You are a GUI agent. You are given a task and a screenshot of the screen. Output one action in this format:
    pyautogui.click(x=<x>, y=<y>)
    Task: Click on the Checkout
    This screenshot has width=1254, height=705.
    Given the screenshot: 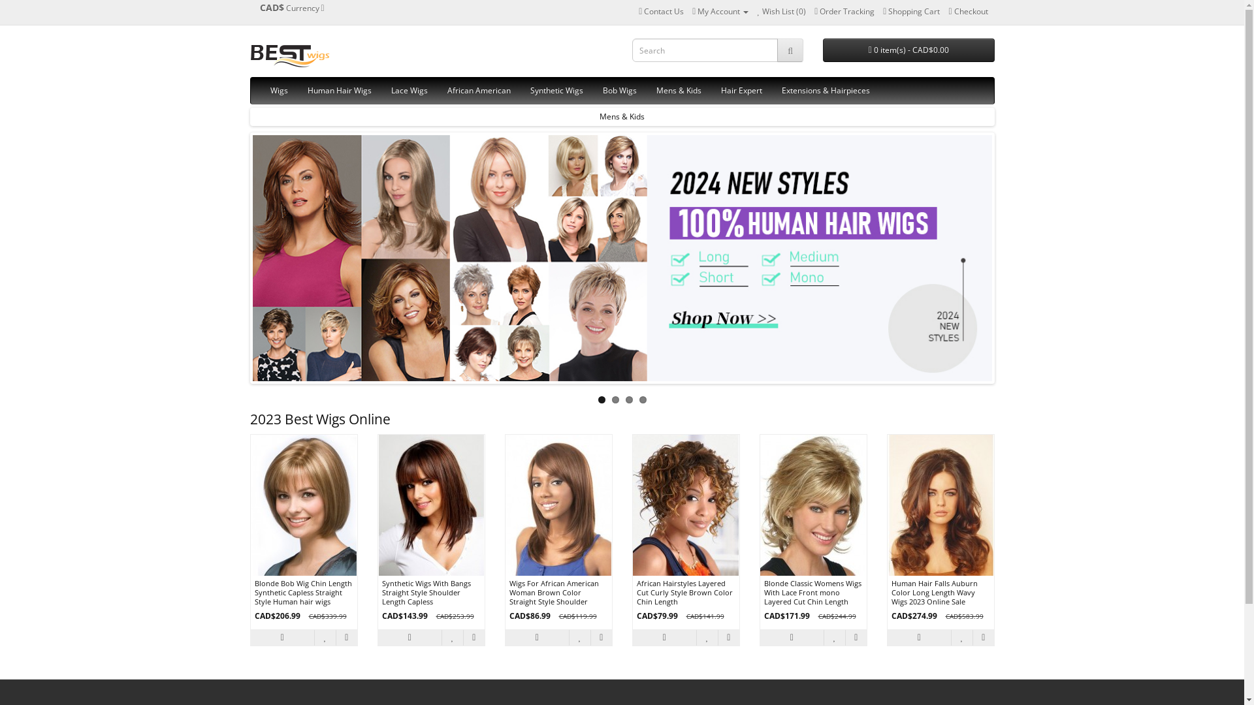 What is the action you would take?
    pyautogui.click(x=968, y=12)
    